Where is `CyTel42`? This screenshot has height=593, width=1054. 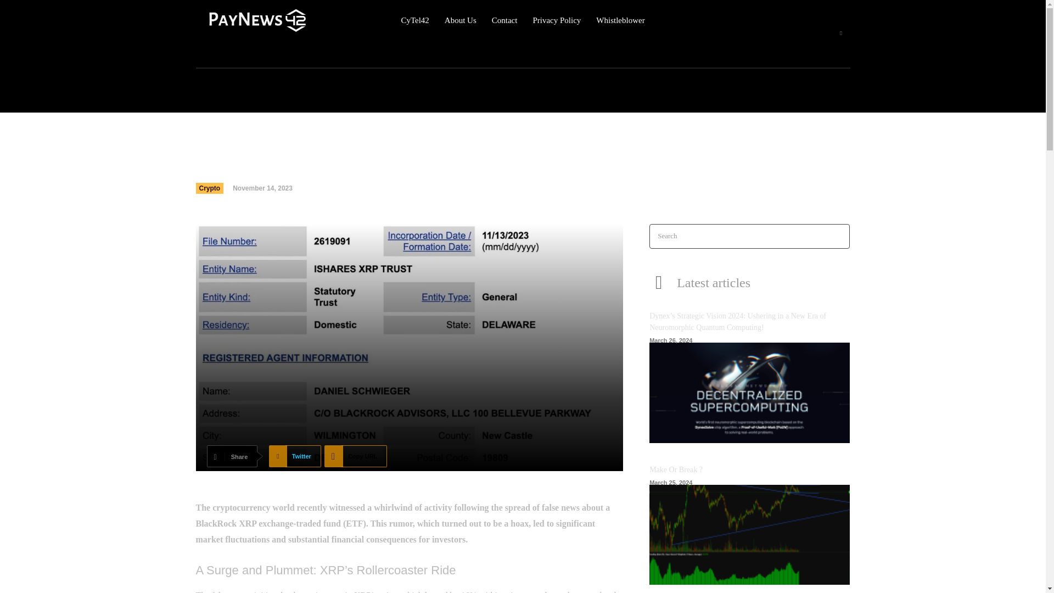 CyTel42 is located at coordinates (414, 20).